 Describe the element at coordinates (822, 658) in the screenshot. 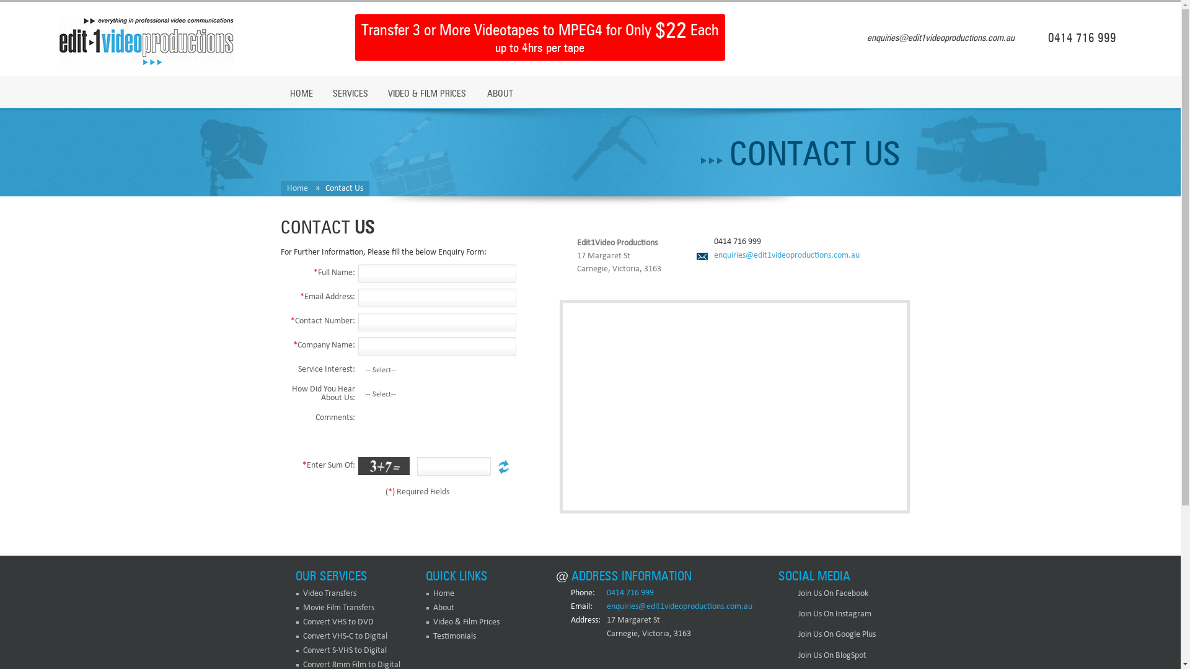

I see `Join Us On BlogSpot` at that location.